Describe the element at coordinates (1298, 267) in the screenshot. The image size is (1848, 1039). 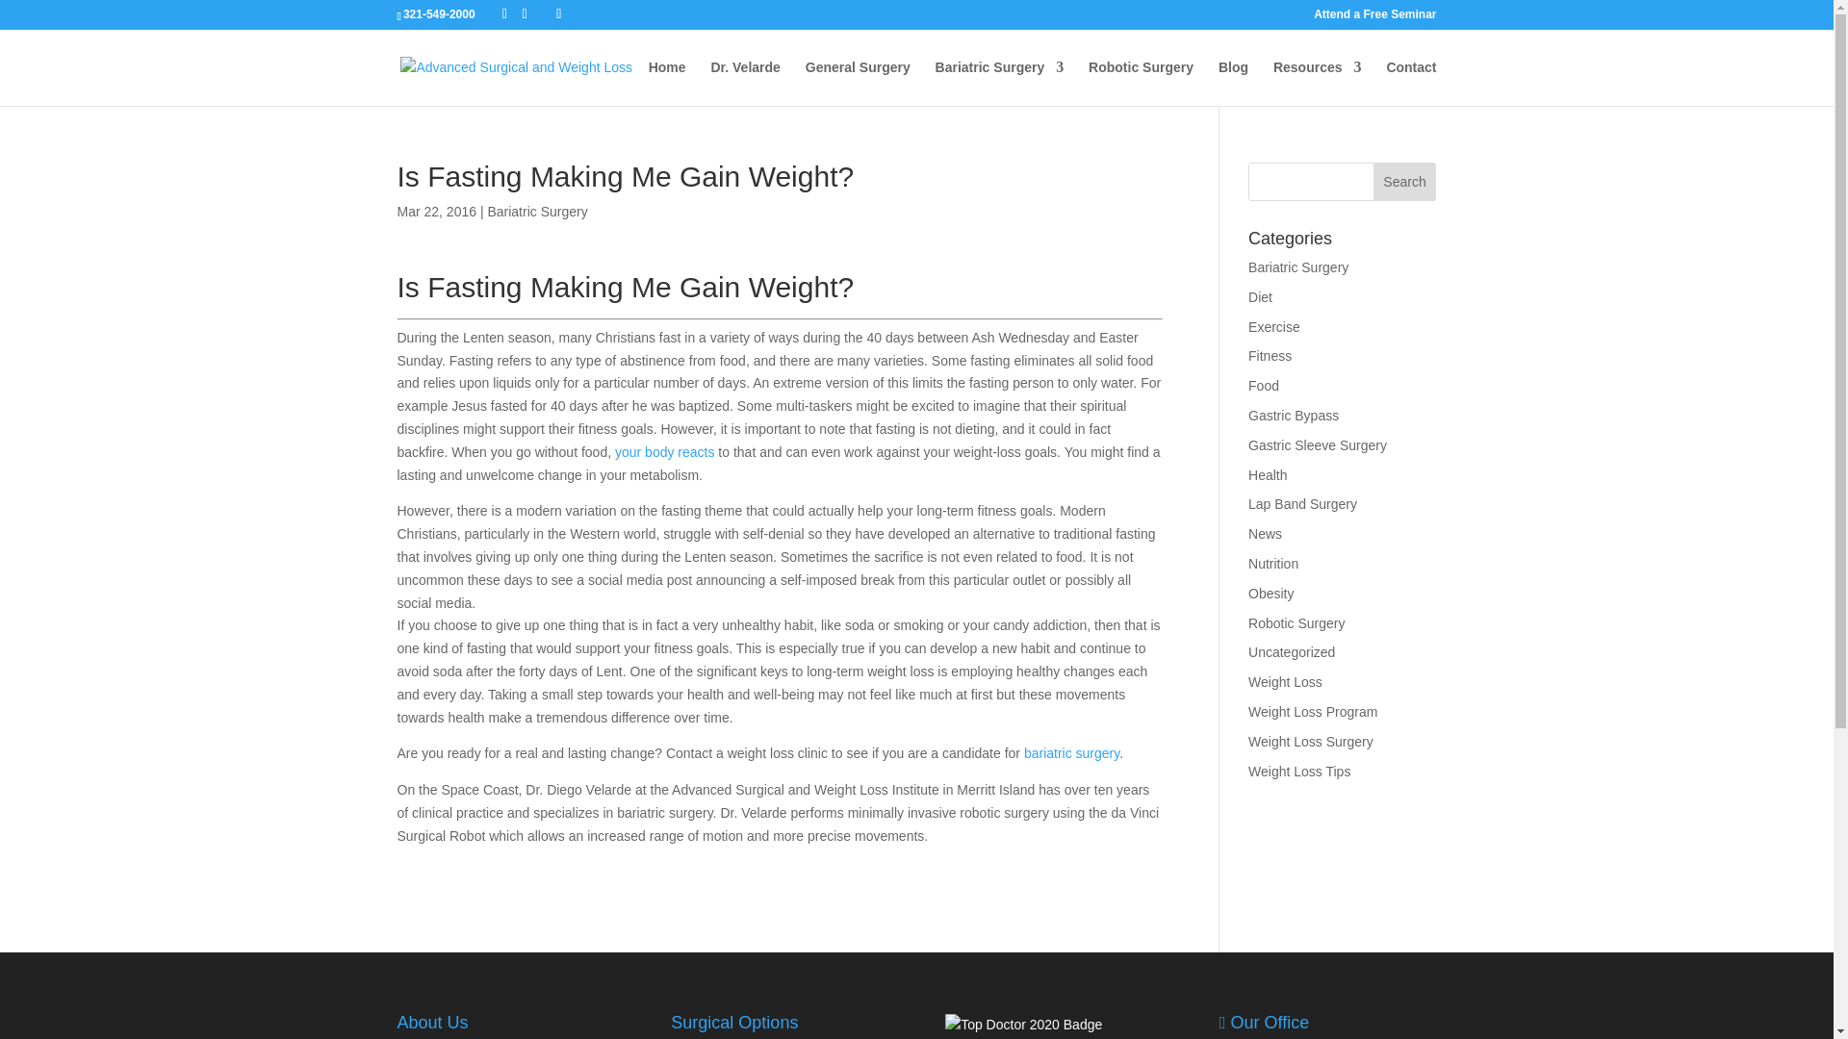
I see `Bariatric Surgery` at that location.